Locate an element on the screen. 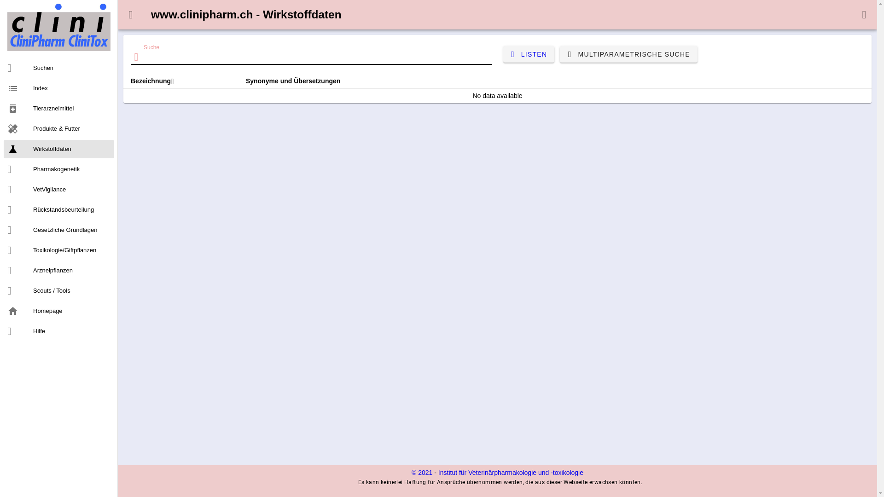  Suchen is located at coordinates (59, 68).